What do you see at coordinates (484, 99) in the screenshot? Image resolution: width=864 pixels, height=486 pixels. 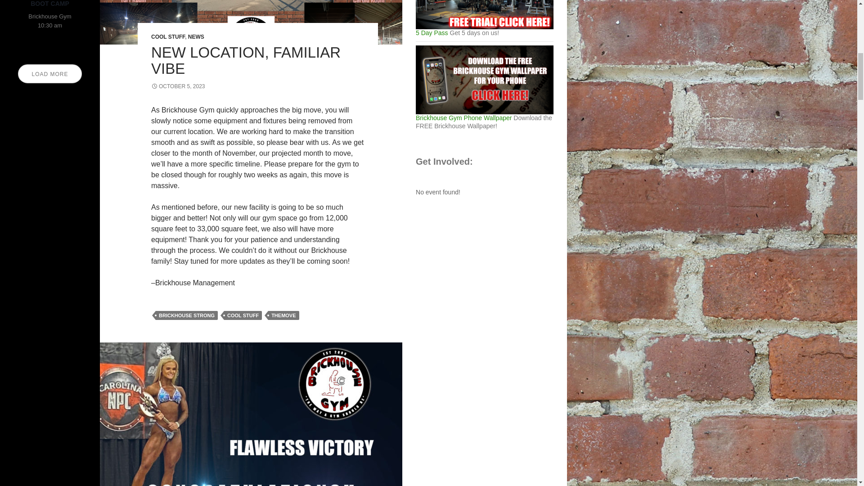 I see `Download the FREE Brickhouse Wallpaper!` at bounding box center [484, 99].